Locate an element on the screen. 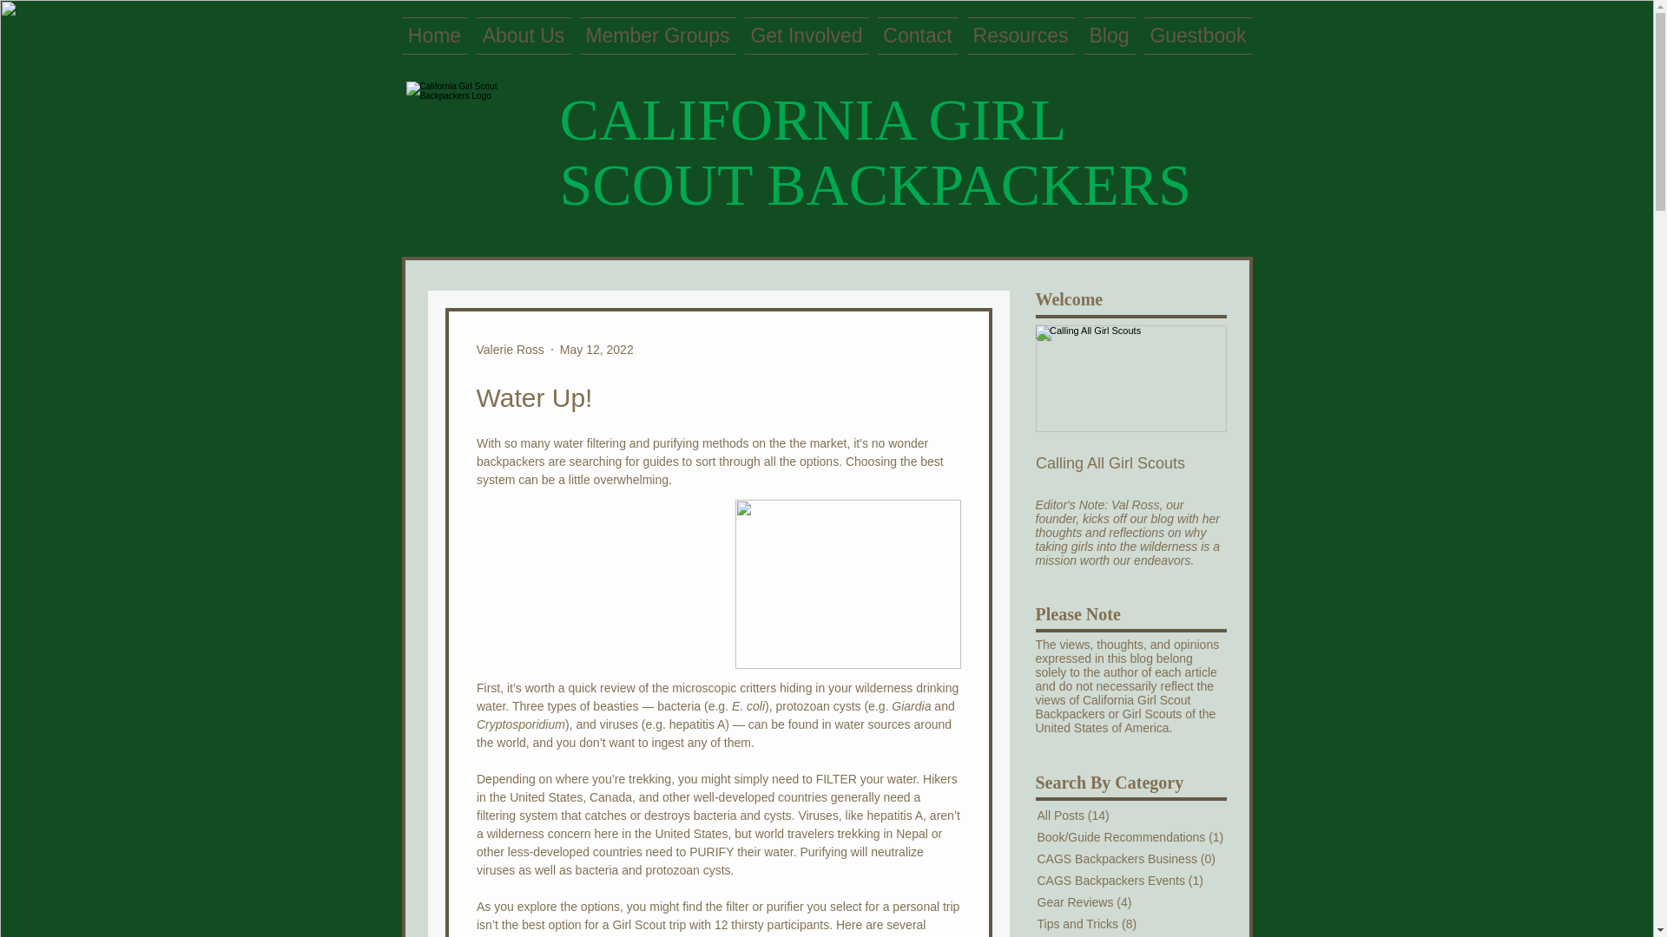 Image resolution: width=1667 pixels, height=937 pixels. Guestbook is located at coordinates (1195, 36).